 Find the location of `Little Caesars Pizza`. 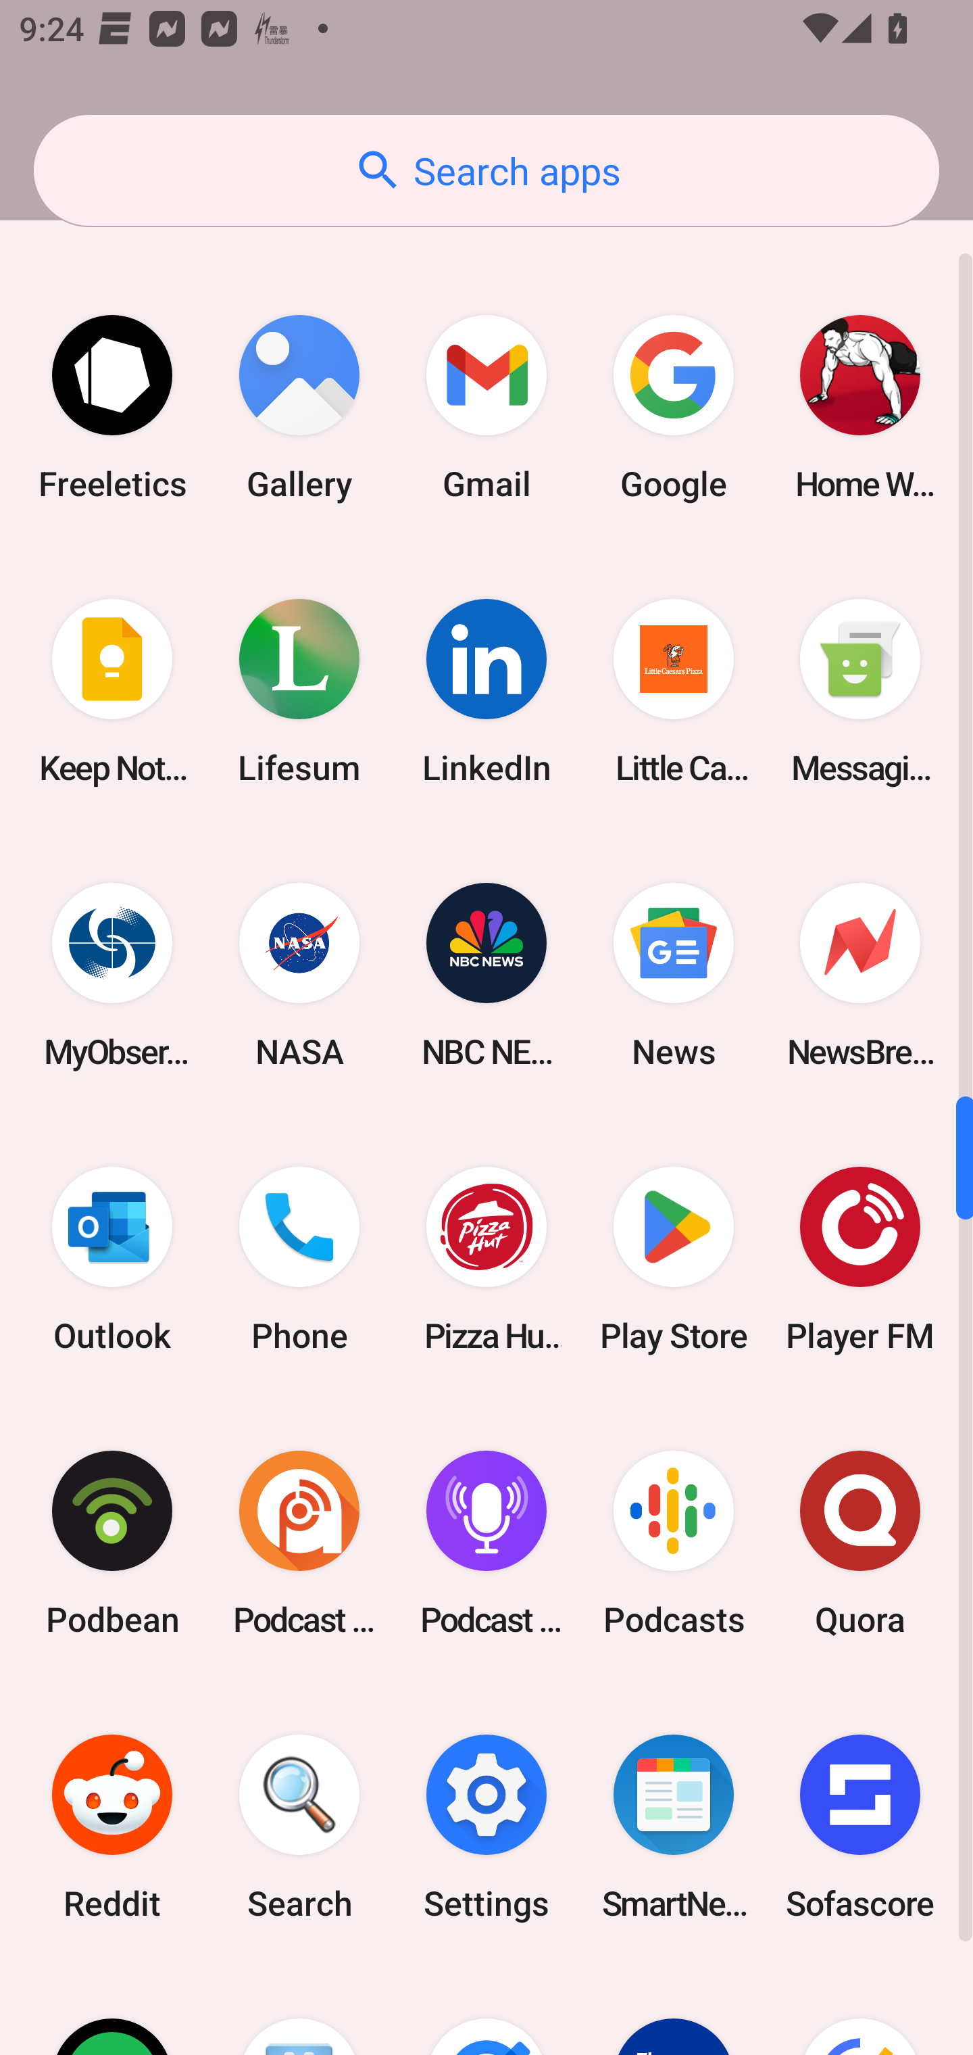

Little Caesars Pizza is located at coordinates (673, 691).